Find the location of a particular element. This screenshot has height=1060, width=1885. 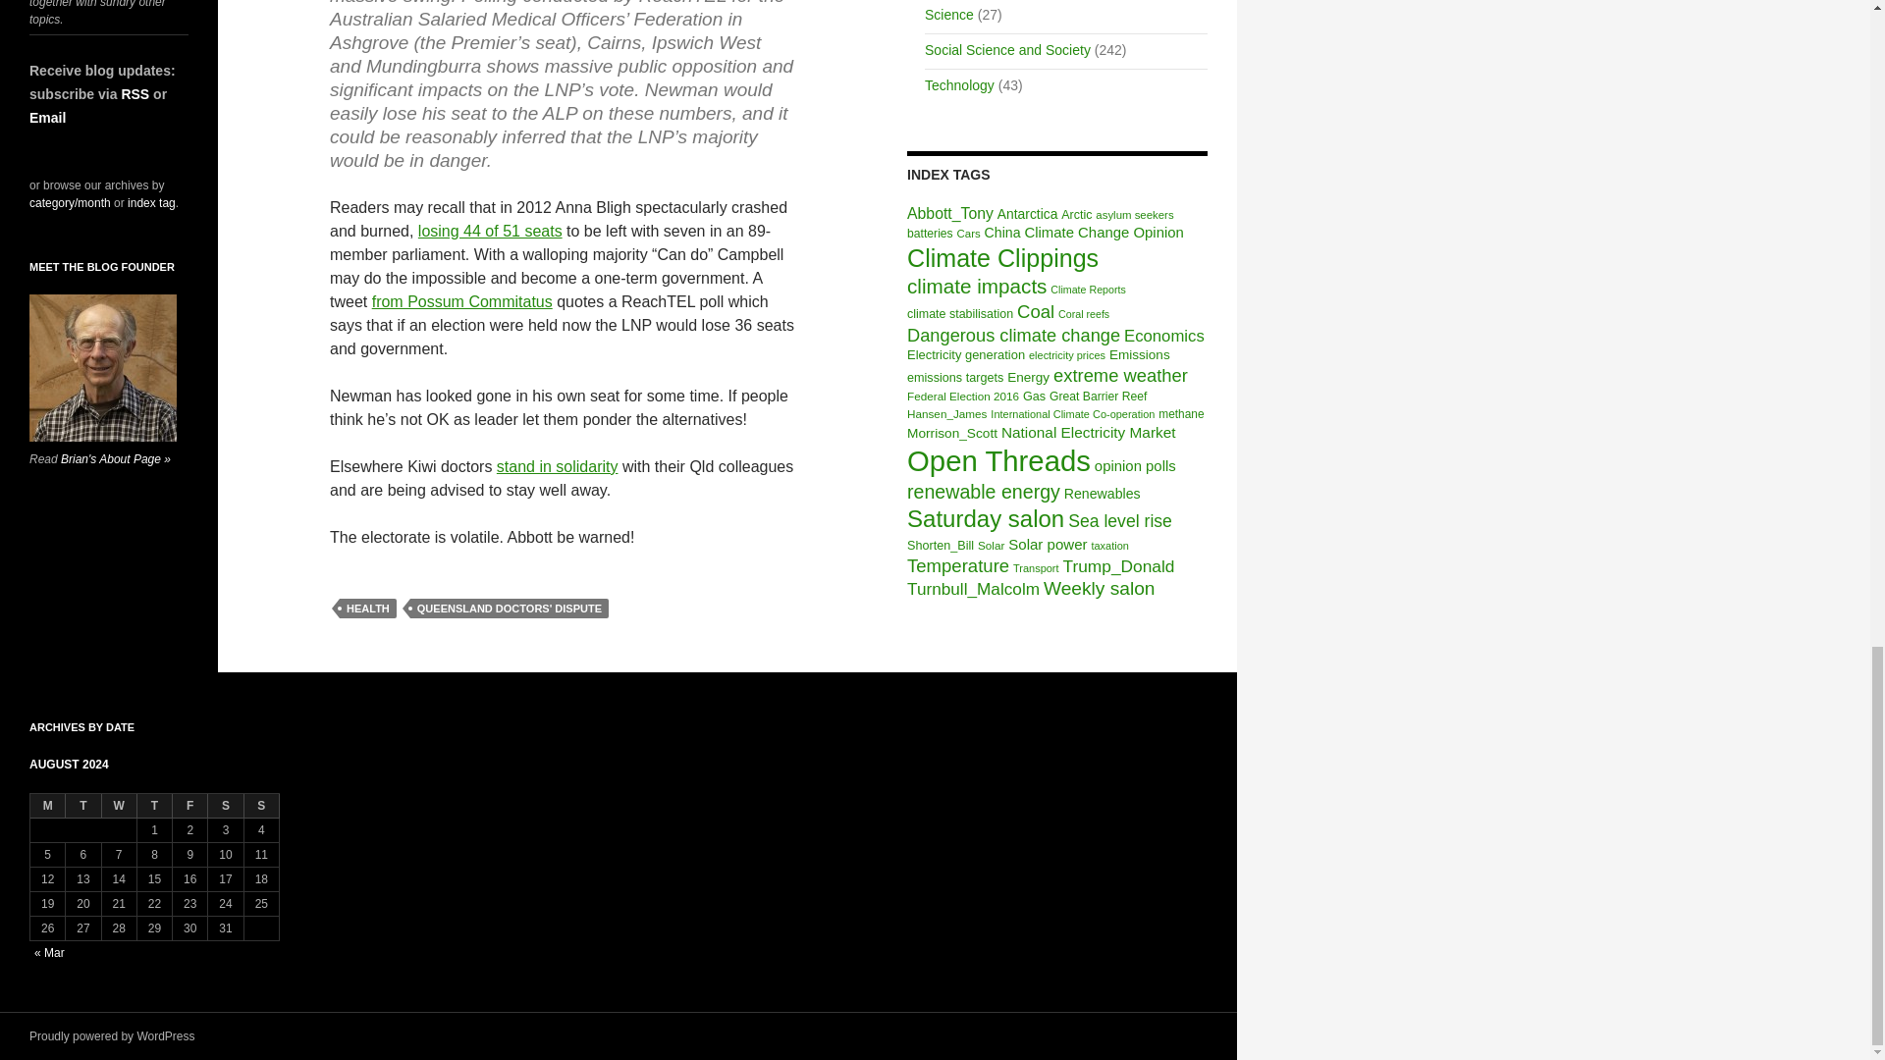

HEALTH is located at coordinates (367, 609).